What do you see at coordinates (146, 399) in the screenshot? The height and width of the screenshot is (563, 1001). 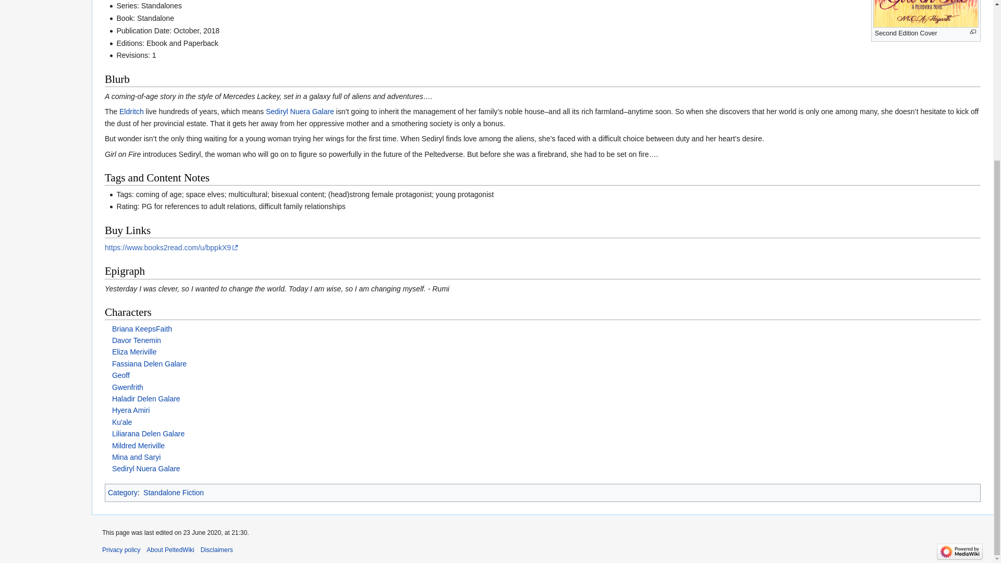 I see `Haladir Delen Galare` at bounding box center [146, 399].